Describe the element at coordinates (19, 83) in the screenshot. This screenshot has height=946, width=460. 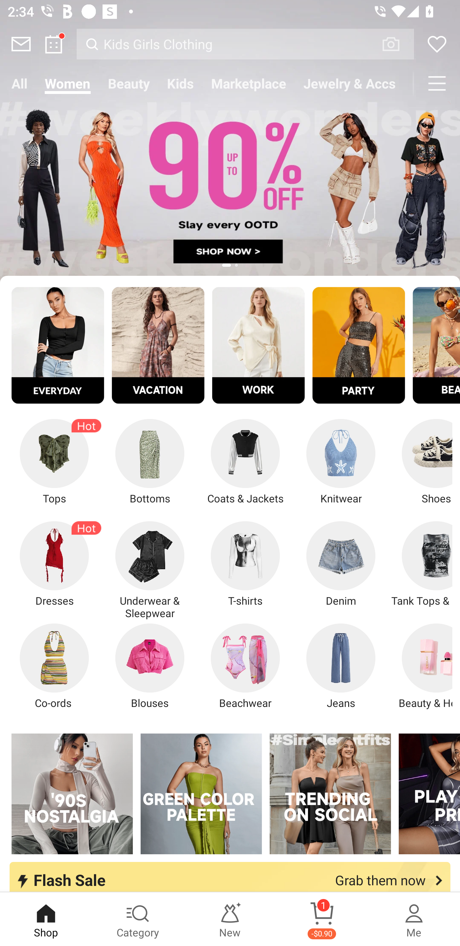
I see `All` at that location.